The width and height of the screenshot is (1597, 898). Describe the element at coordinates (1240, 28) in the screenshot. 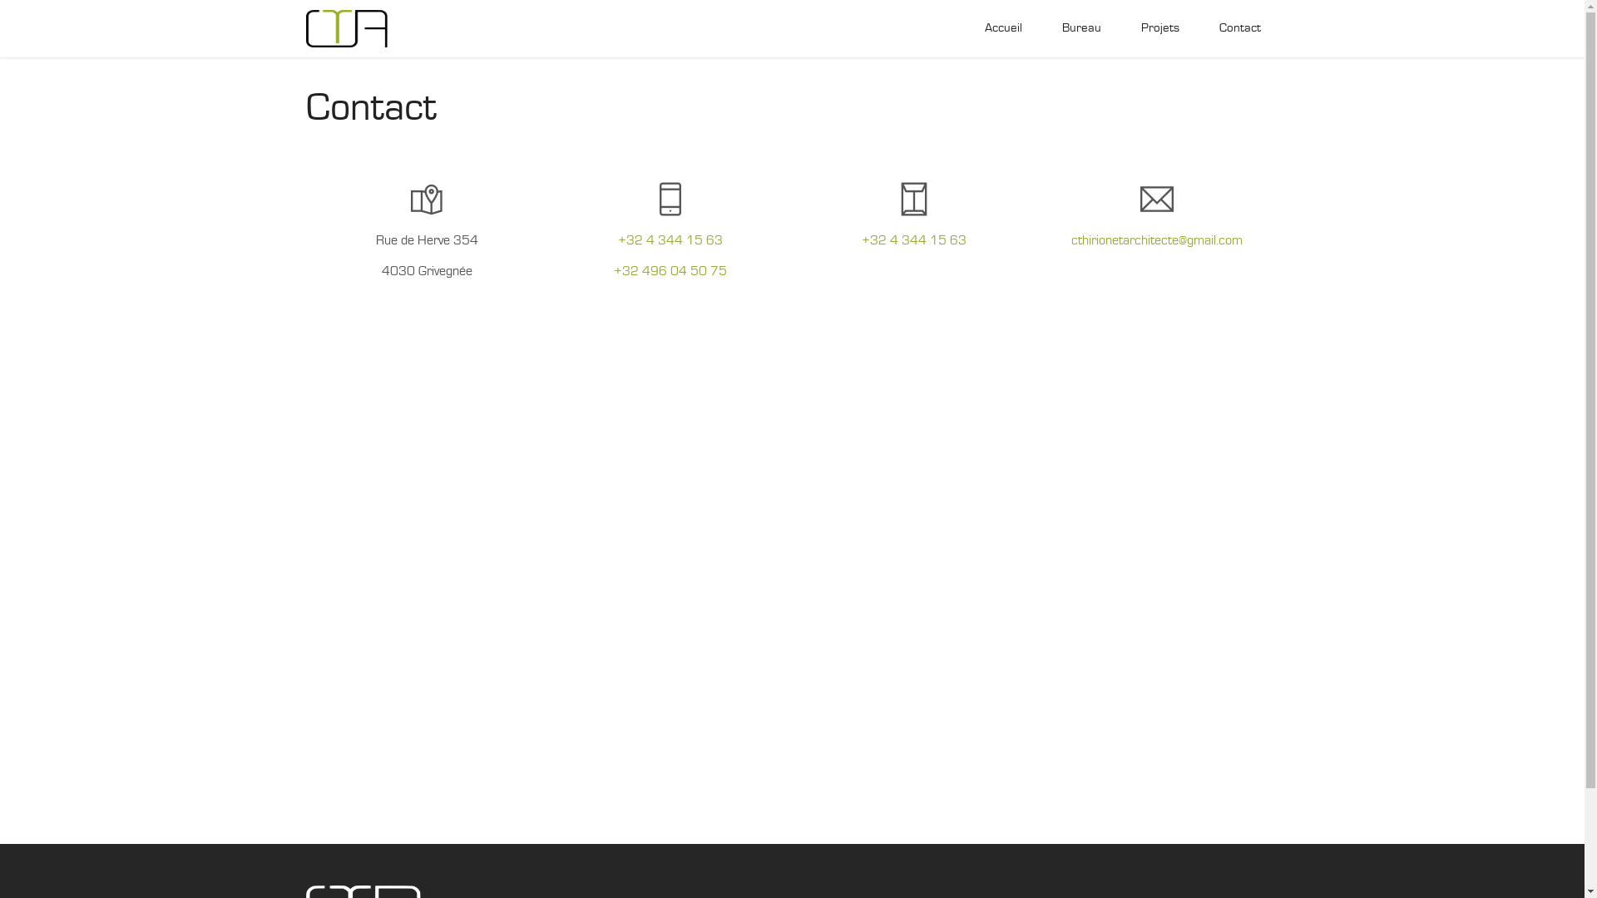

I see `Contact` at that location.